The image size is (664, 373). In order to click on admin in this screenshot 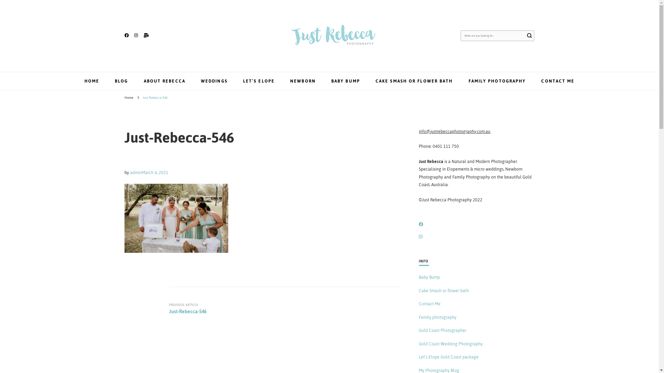, I will do `click(136, 173)`.